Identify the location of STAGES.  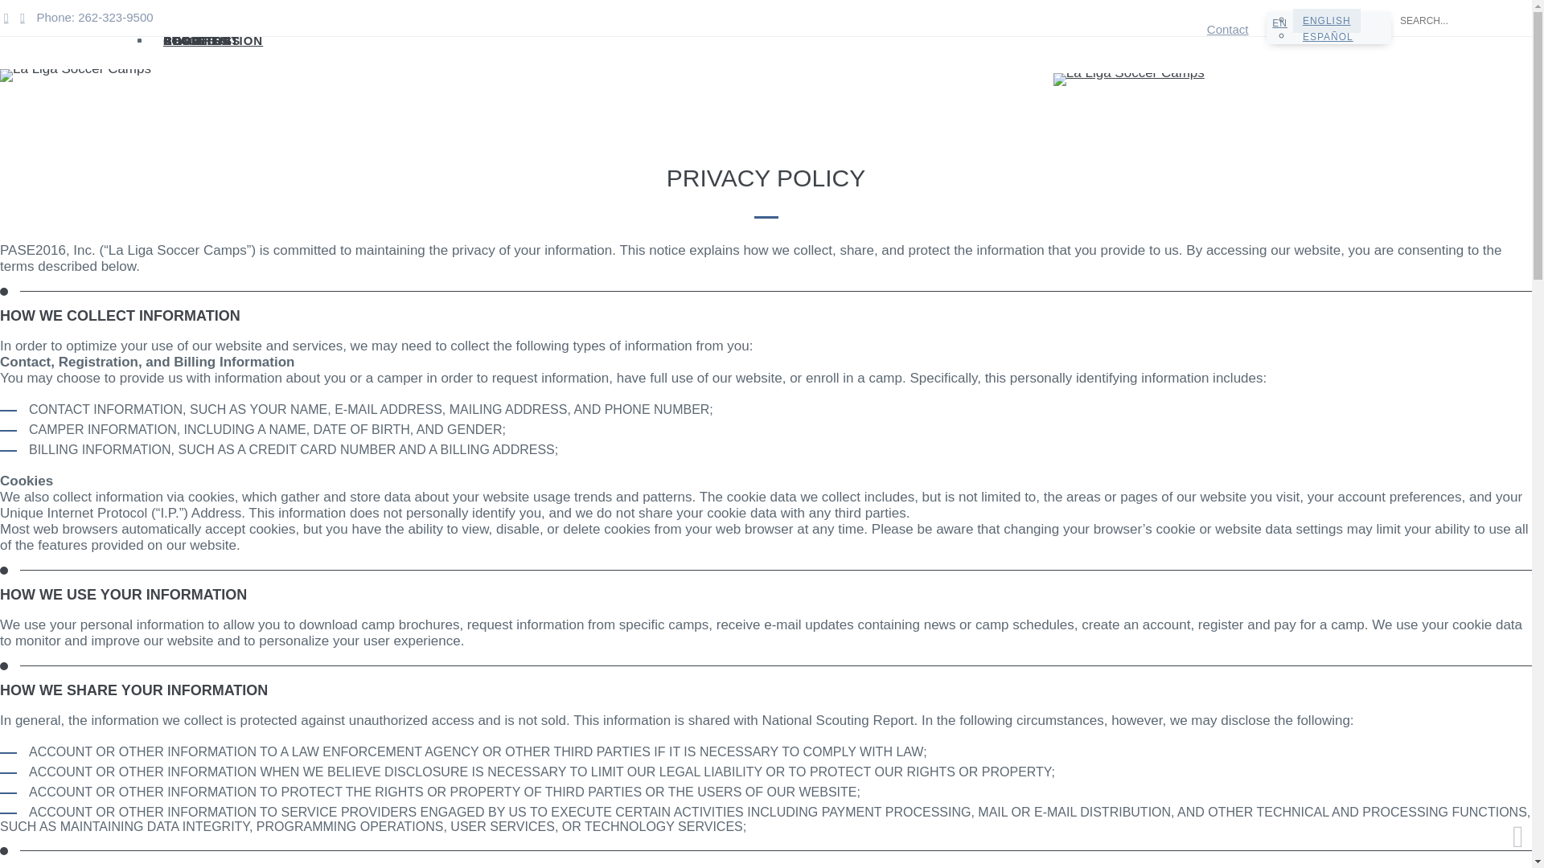
(190, 40).